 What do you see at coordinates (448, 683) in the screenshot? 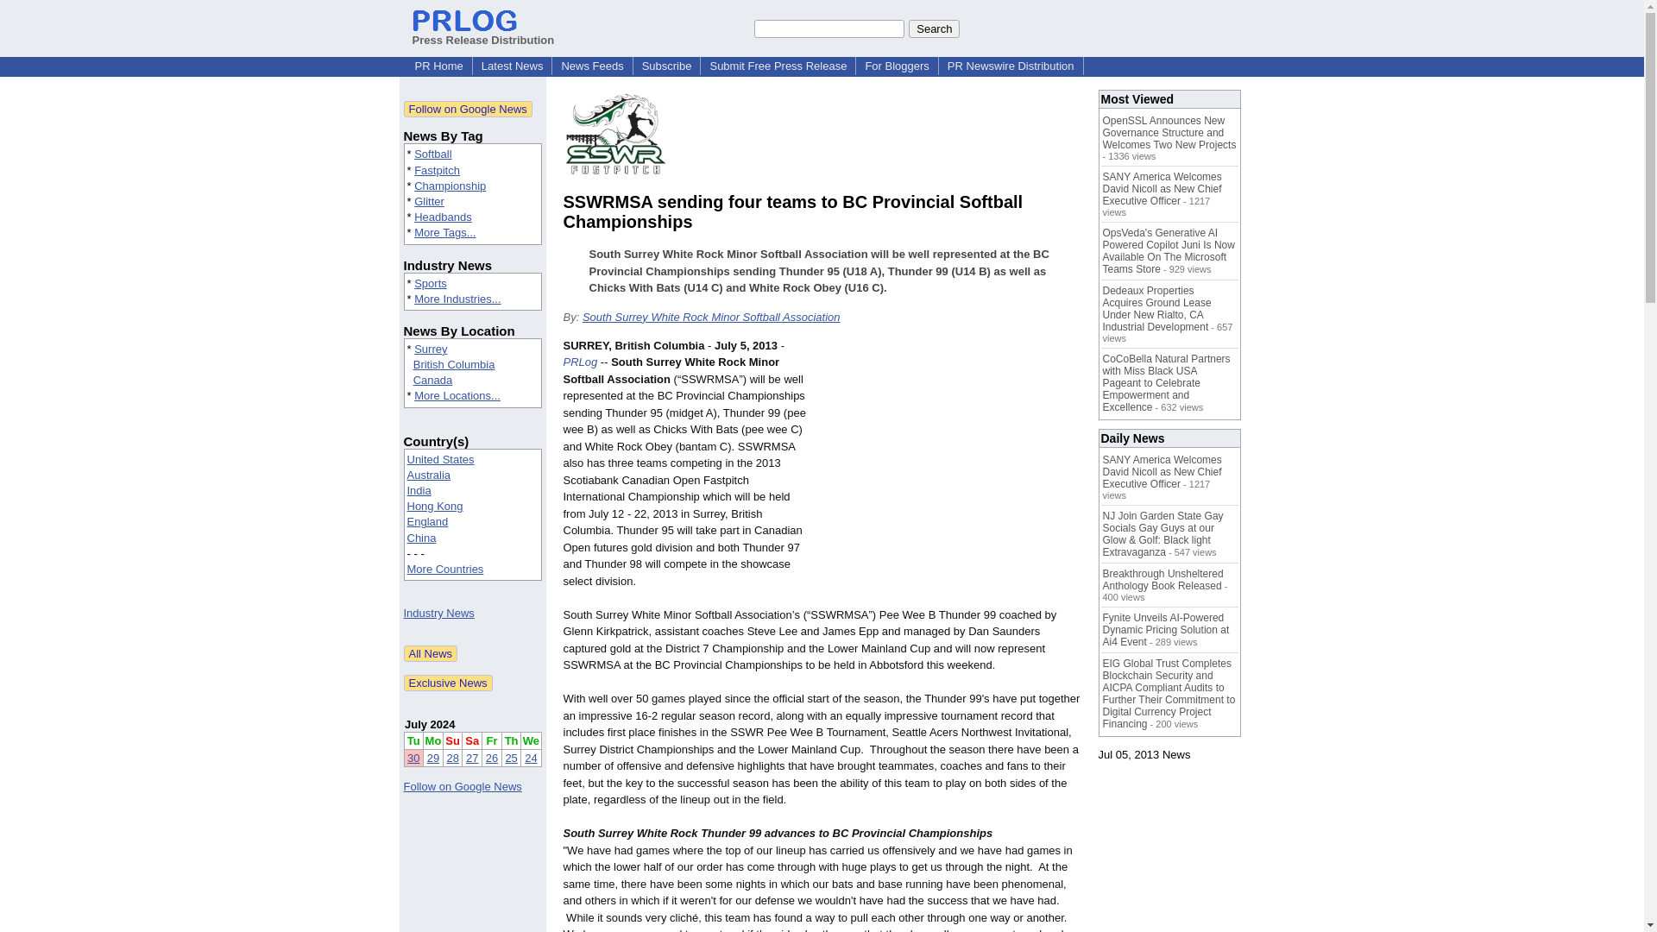
I see `Exclusive News` at bounding box center [448, 683].